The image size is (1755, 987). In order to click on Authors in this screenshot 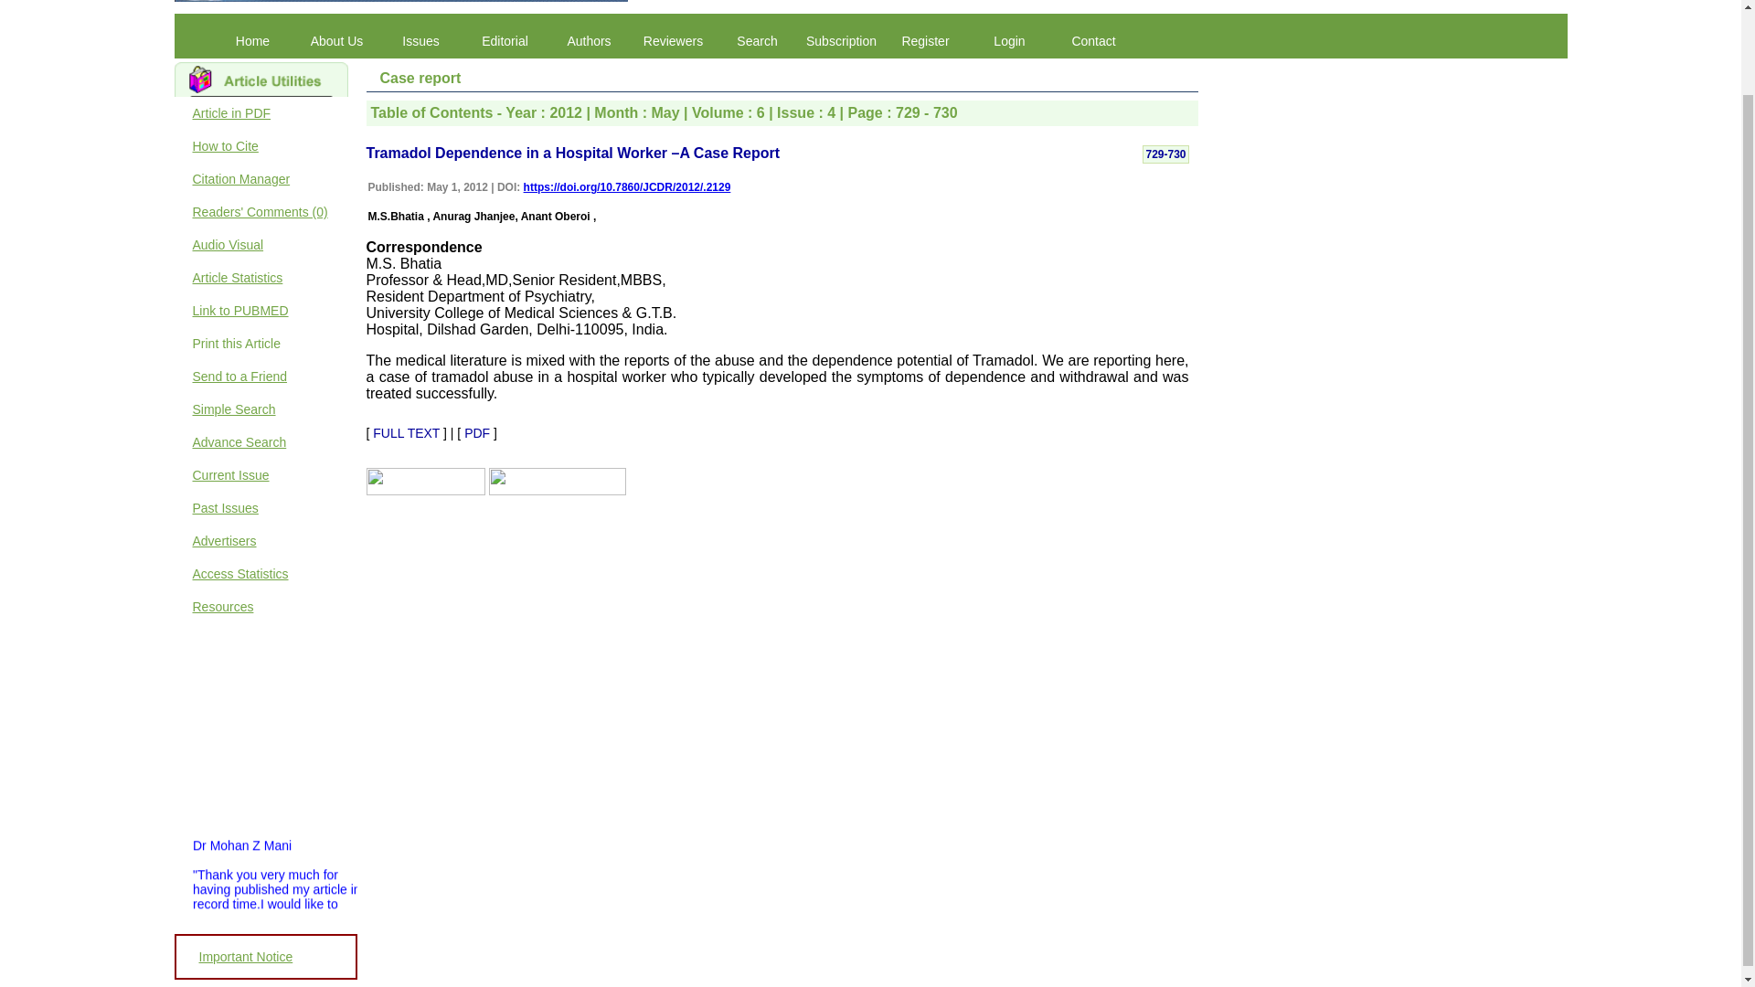, I will do `click(588, 41)`.